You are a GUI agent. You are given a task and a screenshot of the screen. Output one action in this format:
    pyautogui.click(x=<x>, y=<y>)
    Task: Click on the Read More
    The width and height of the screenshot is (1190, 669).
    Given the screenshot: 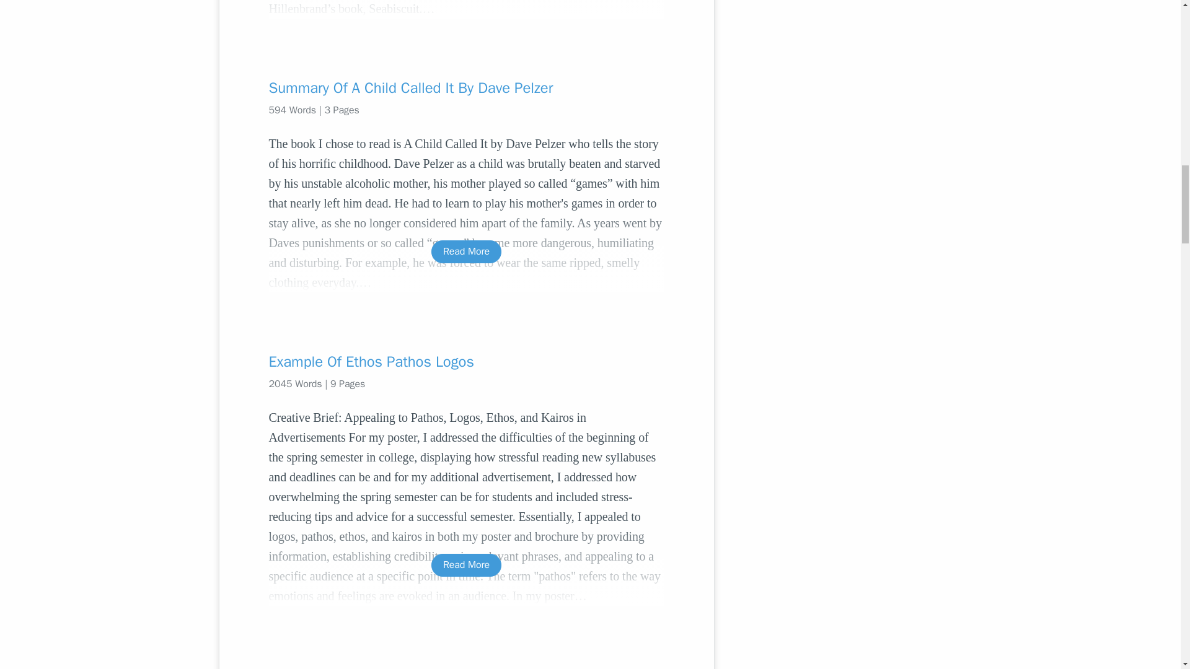 What is the action you would take?
    pyautogui.click(x=466, y=565)
    